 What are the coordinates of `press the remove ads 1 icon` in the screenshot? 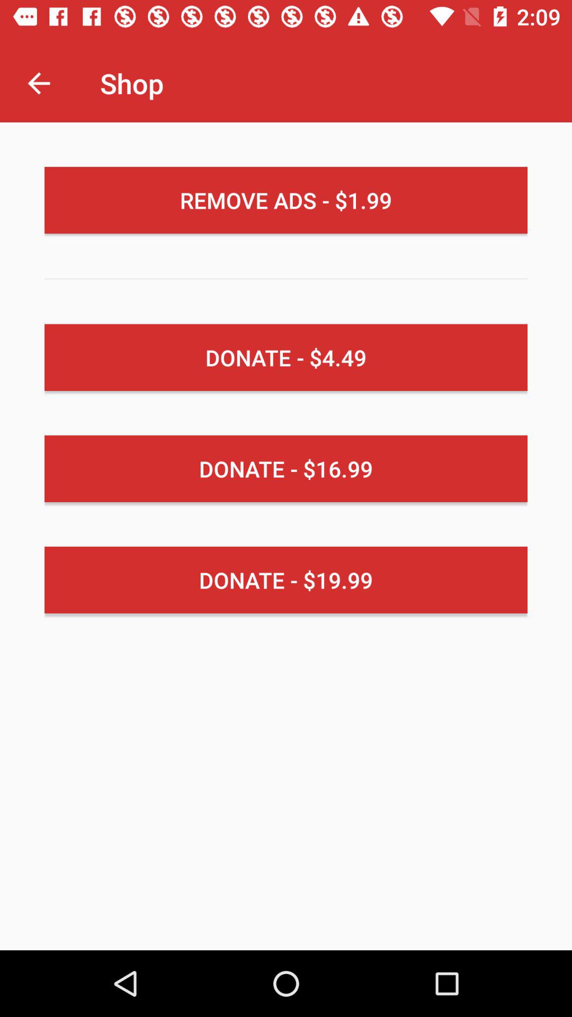 It's located at (286, 200).